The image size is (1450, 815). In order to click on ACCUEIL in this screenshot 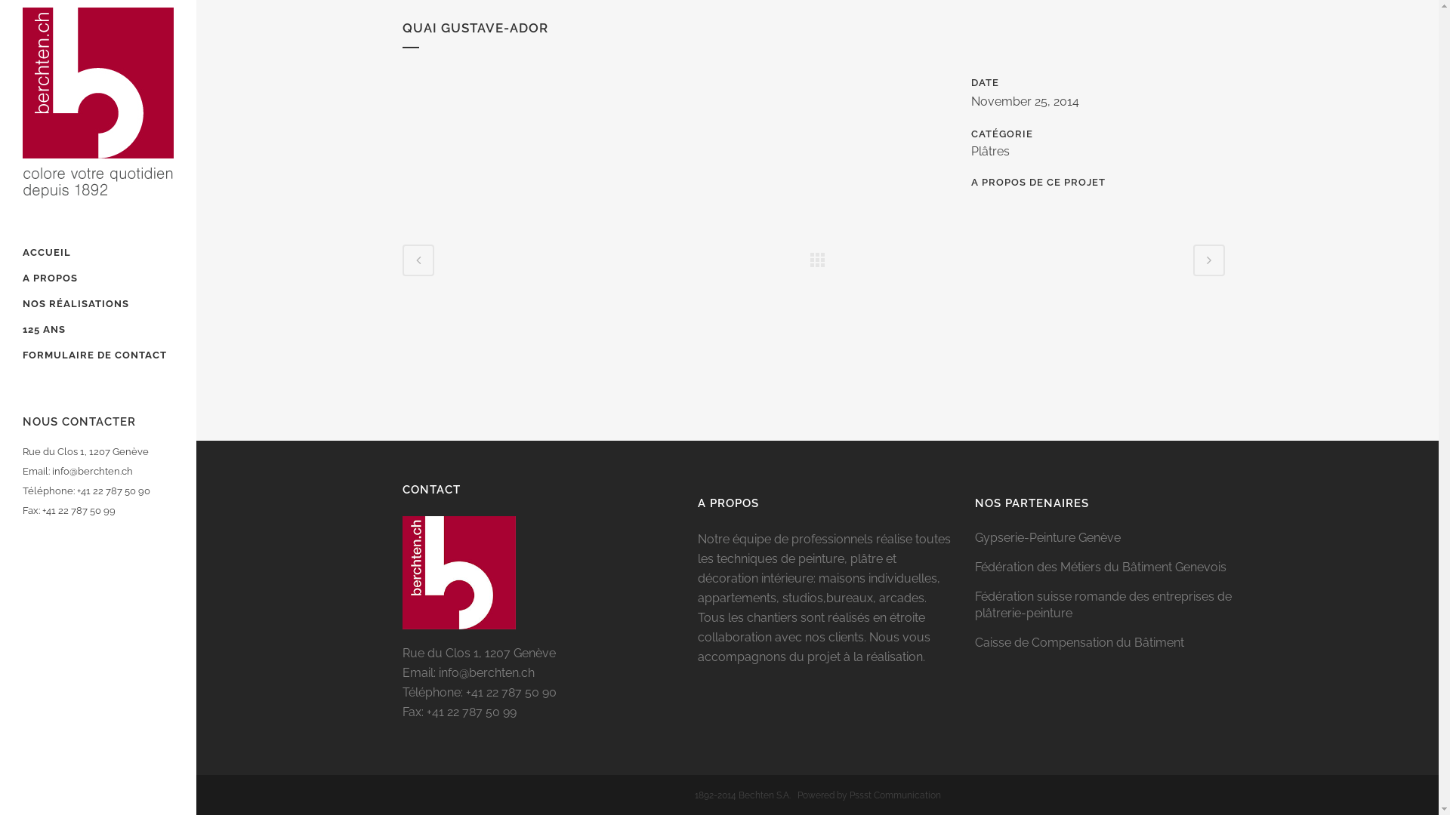, I will do `click(98, 253)`.